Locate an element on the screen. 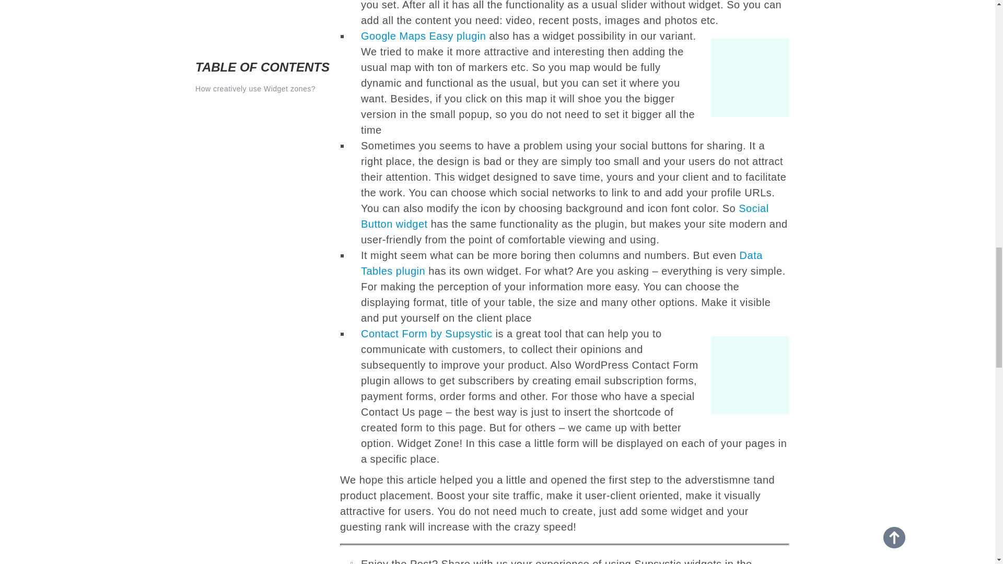 The height and width of the screenshot is (564, 1003). Contact Form by Supsystic is located at coordinates (426, 333).